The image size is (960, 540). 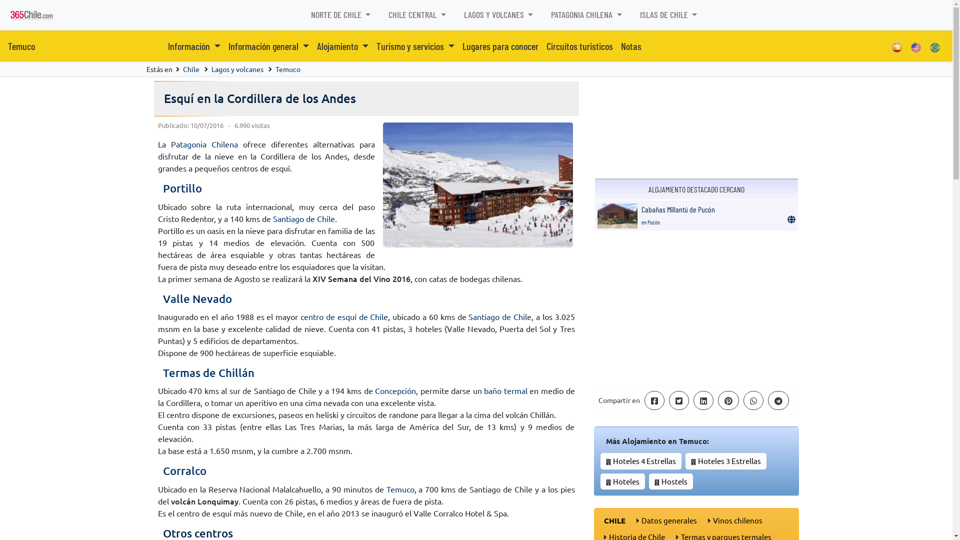 I want to click on Temuco, so click(x=21, y=46).